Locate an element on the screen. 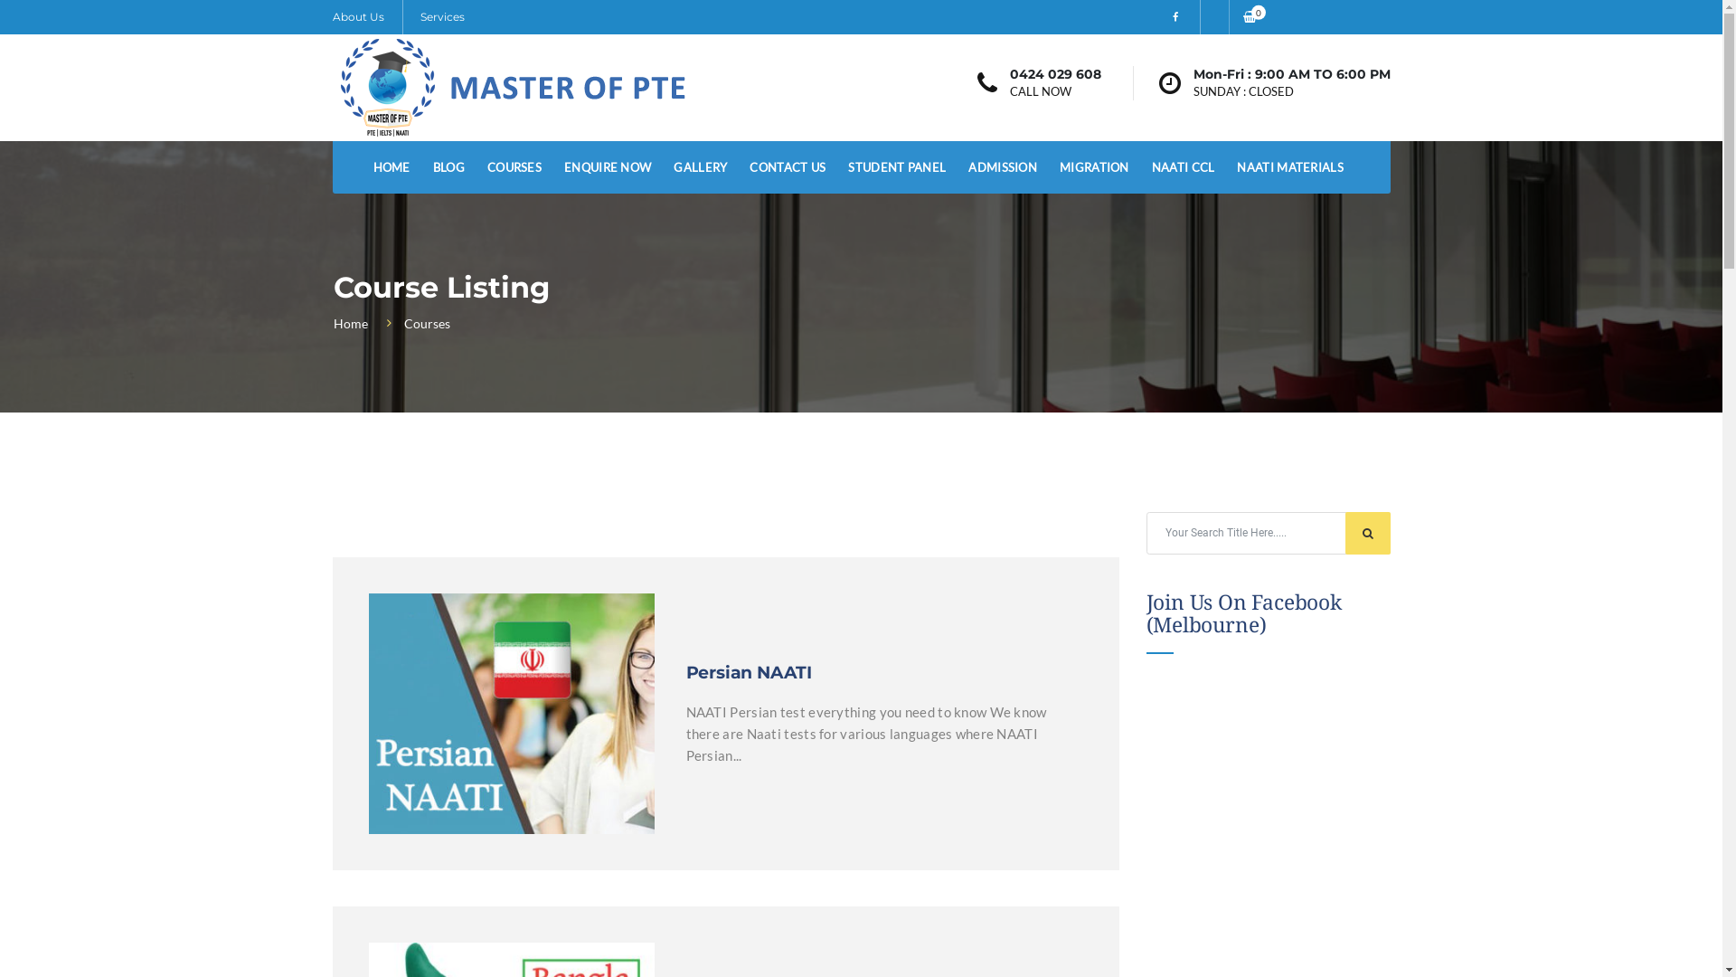 The width and height of the screenshot is (1736, 977). Persian NAATI is located at coordinates (749, 673).